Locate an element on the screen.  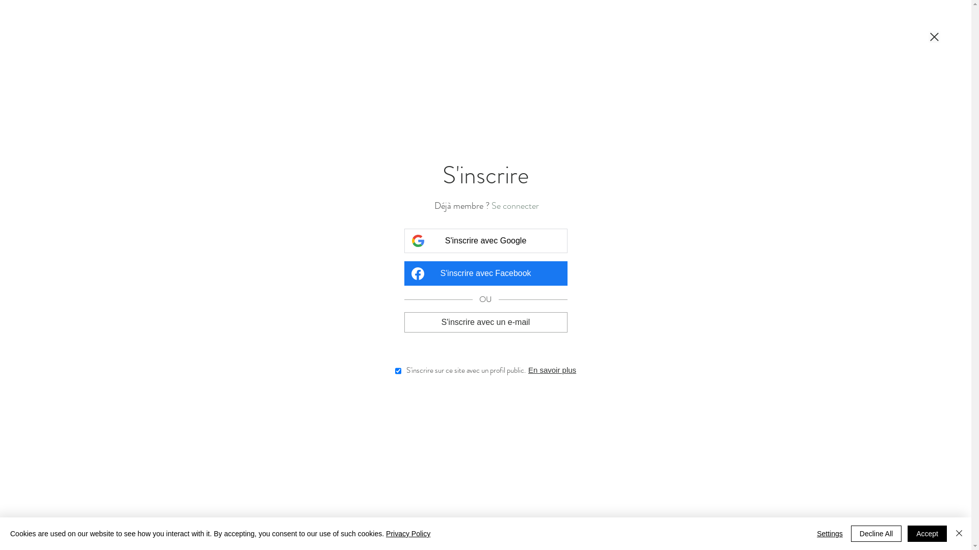
S'inscrire avec Facebook is located at coordinates (485, 273).